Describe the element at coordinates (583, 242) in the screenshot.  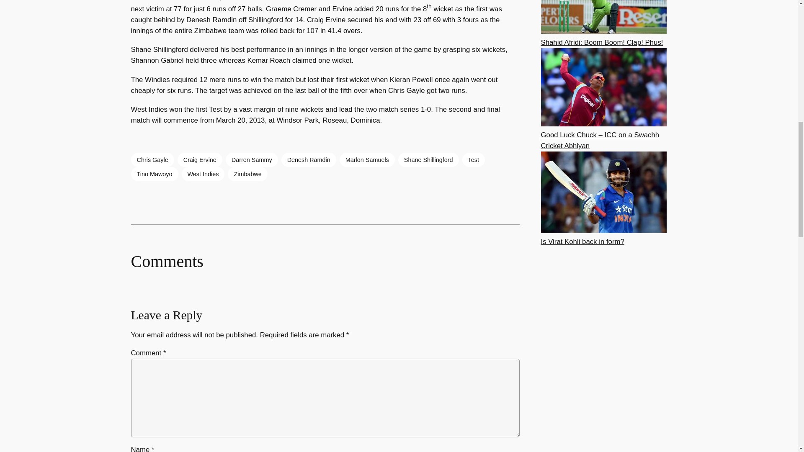
I see `Is Virat Kohli back in form?` at that location.